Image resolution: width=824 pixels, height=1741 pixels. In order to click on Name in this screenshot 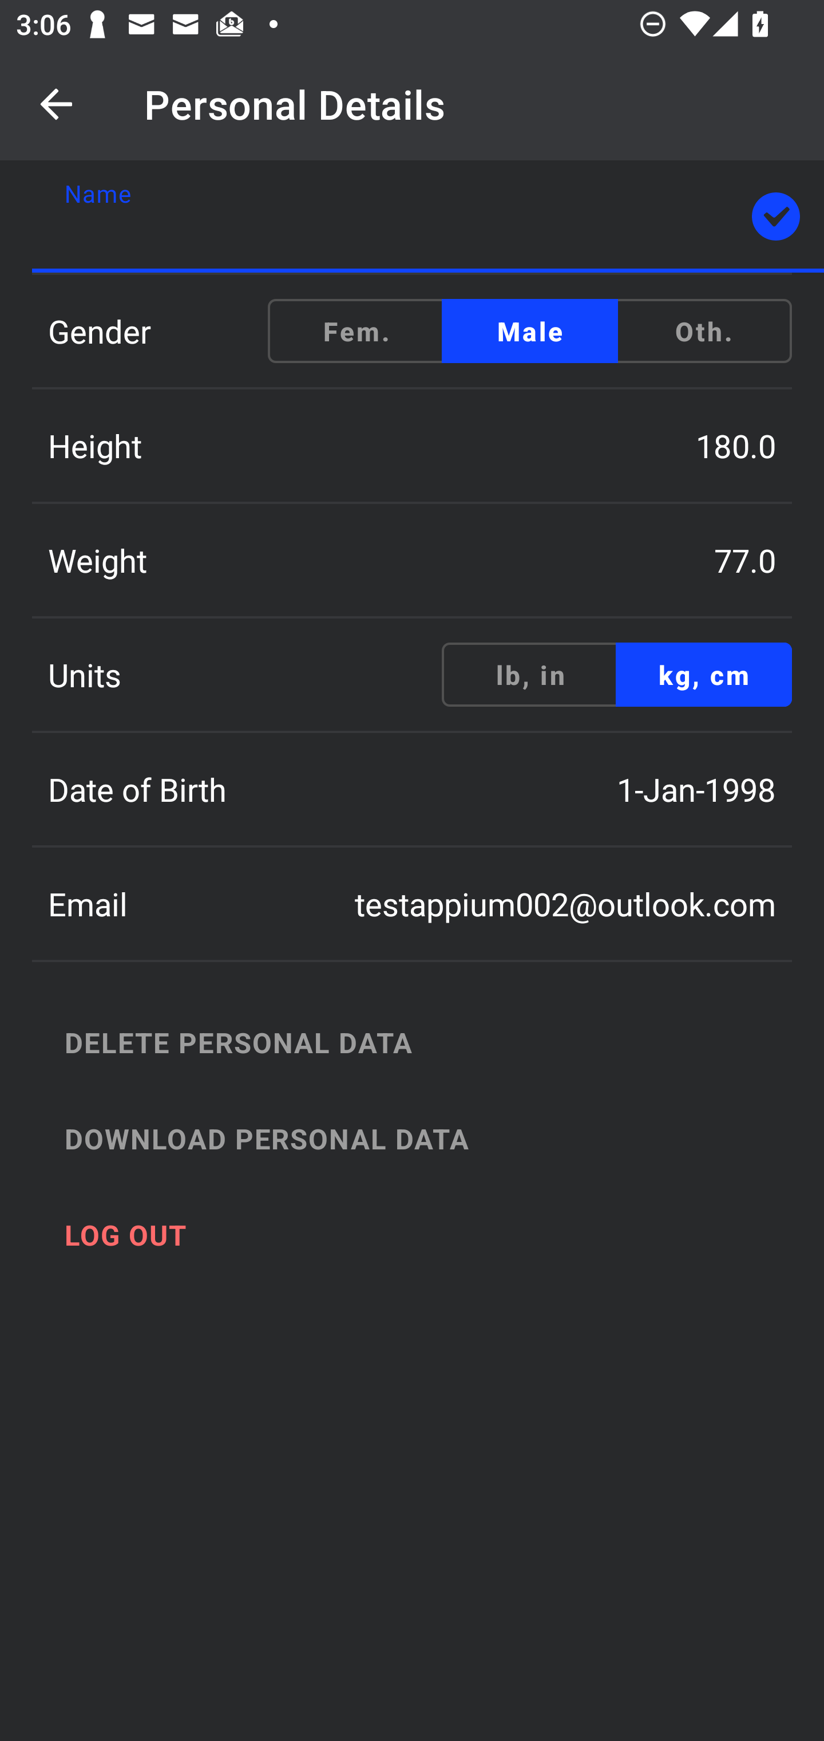, I will do `click(428, 216)`.